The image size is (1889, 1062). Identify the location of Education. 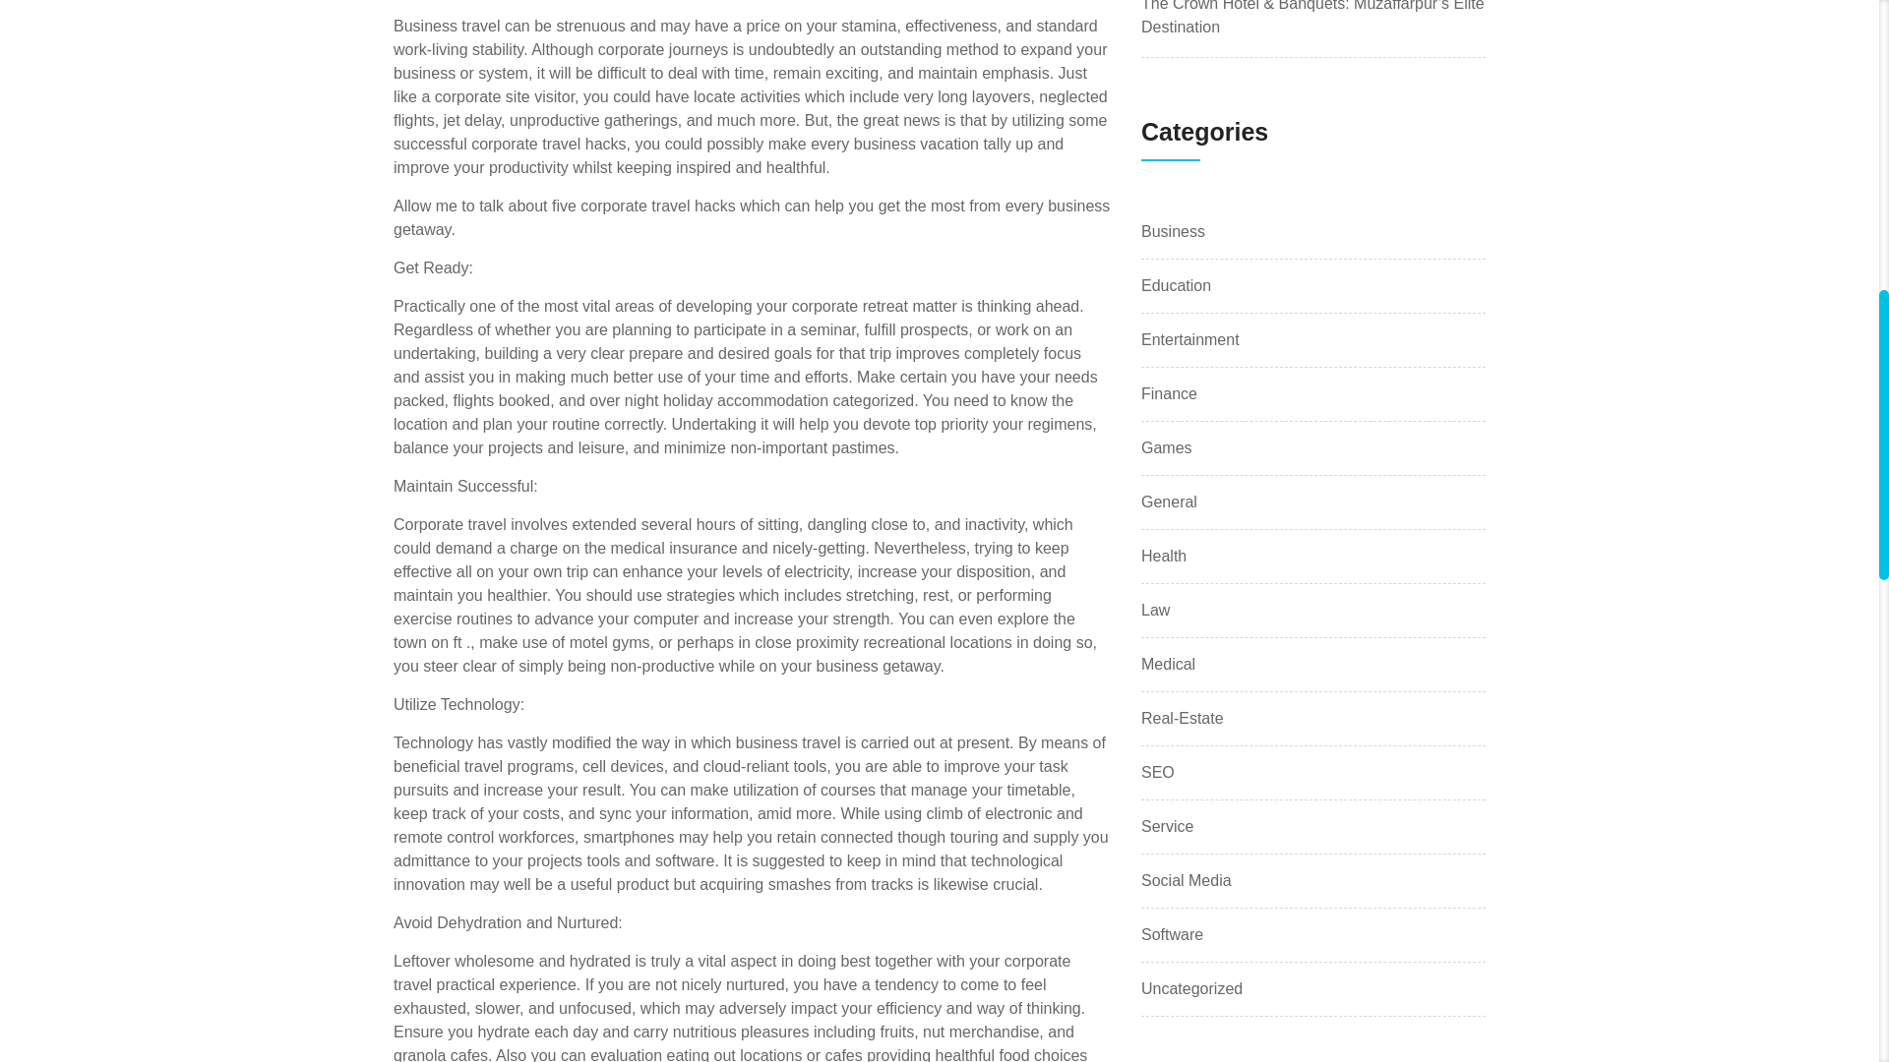
(1175, 285).